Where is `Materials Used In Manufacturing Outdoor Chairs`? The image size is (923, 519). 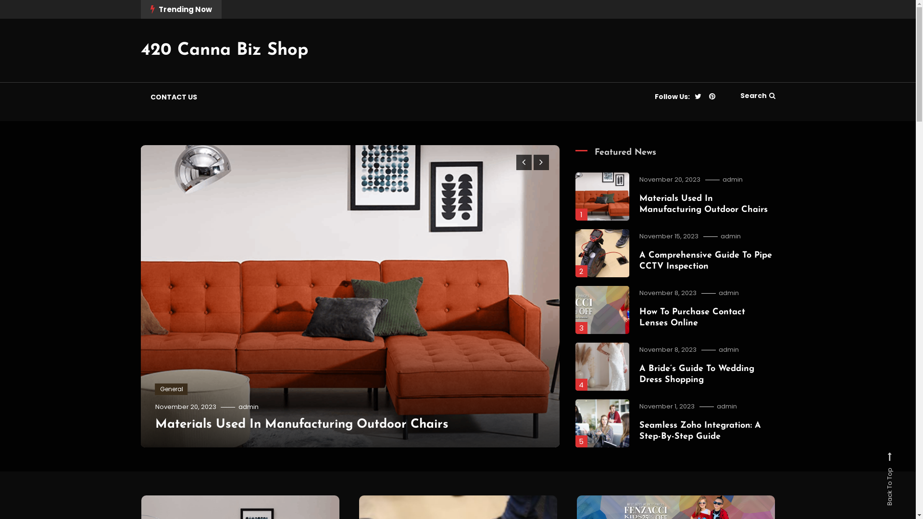 Materials Used In Manufacturing Outdoor Chairs is located at coordinates (704, 204).